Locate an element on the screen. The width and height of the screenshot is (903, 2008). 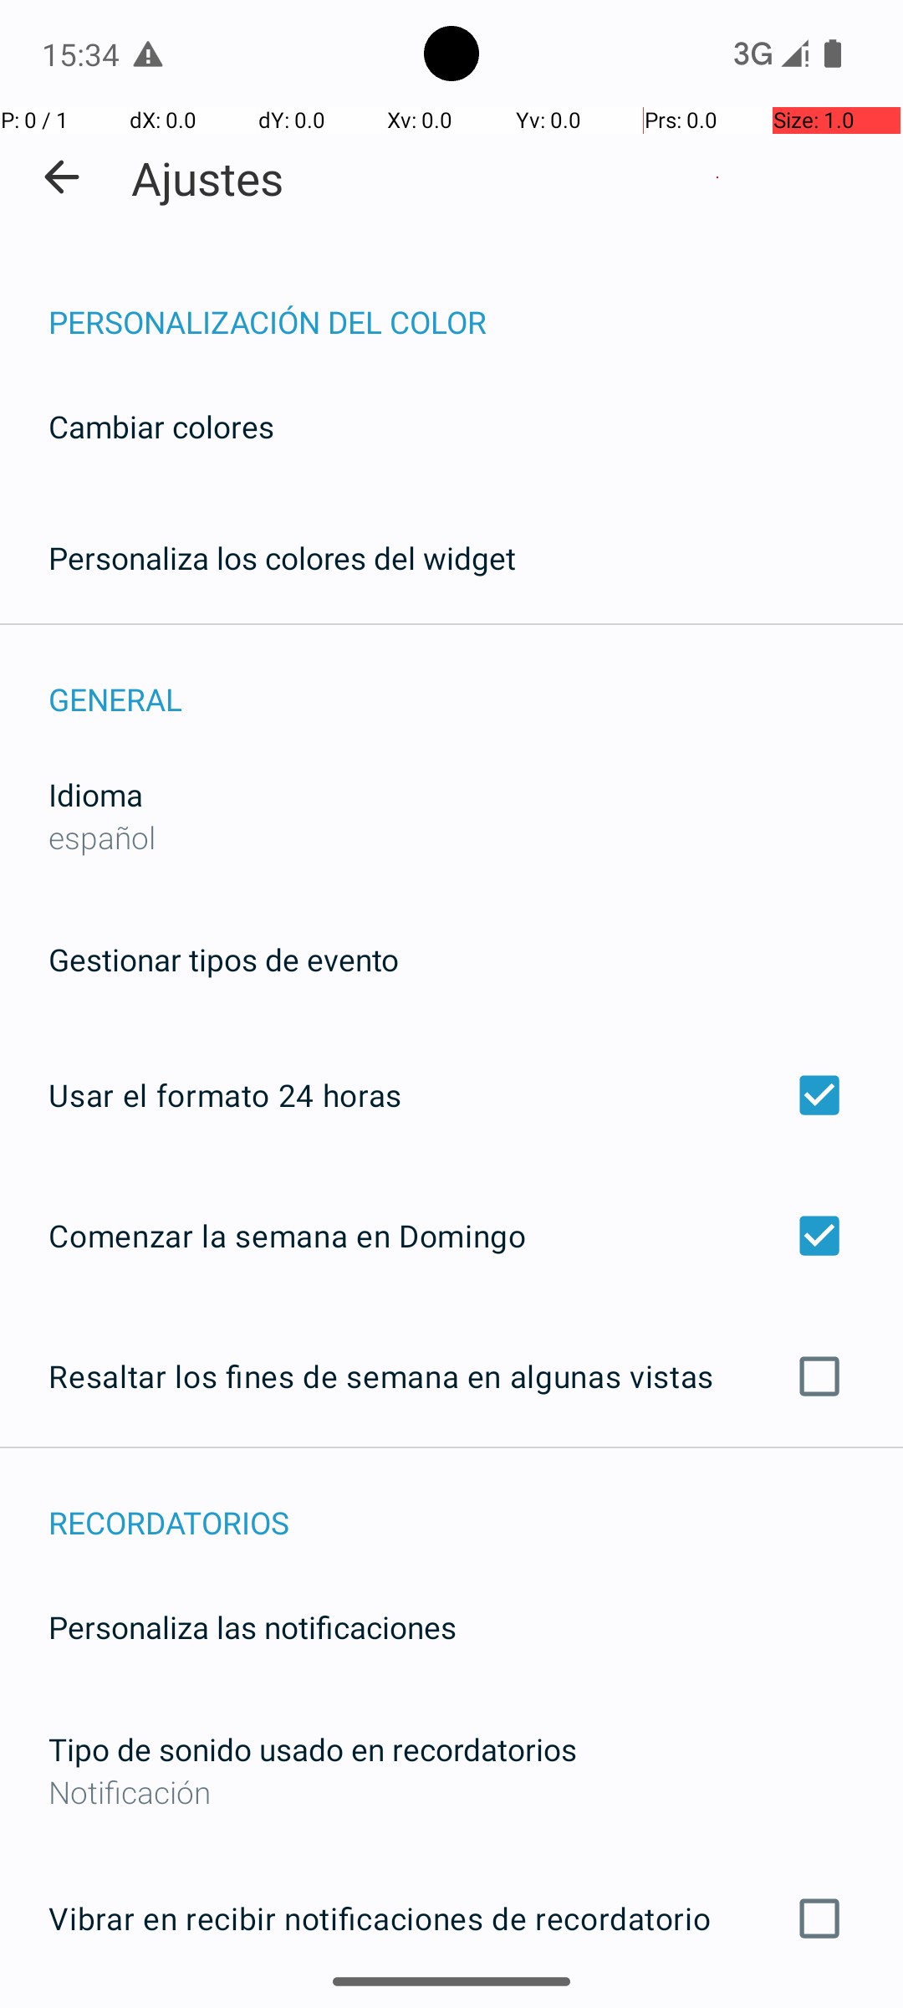
español is located at coordinates (102, 837).